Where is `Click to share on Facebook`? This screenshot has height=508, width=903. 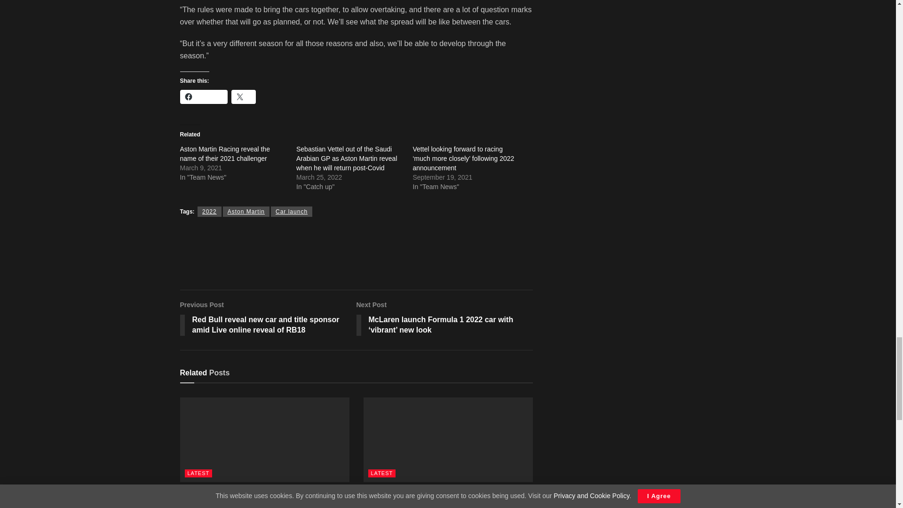
Click to share on Facebook is located at coordinates (203, 97).